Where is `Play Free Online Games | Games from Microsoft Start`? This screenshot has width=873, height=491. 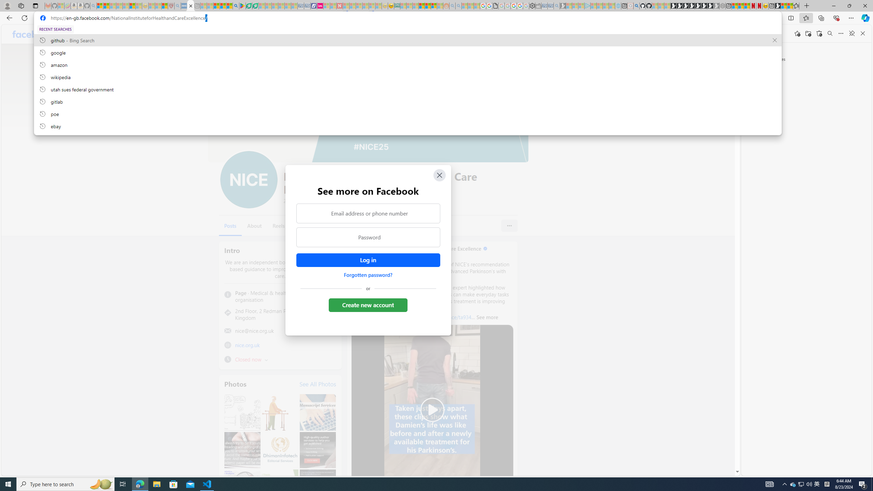
Play Free Online Games | Games from Microsoft Start is located at coordinates (673, 6).